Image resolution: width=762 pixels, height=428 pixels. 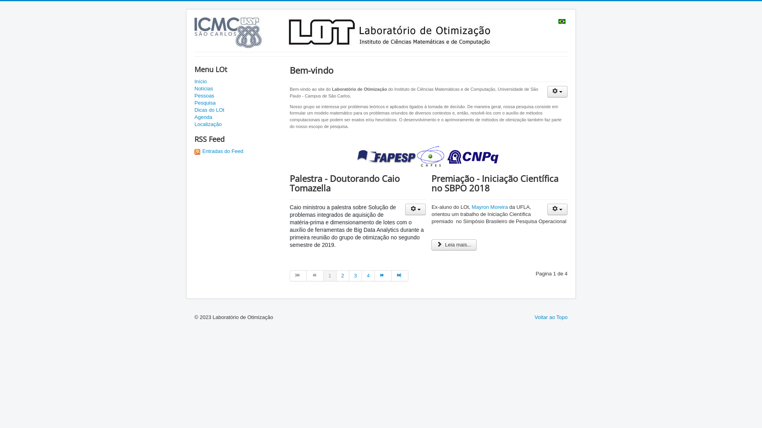 I want to click on Pessoas, so click(x=238, y=96).